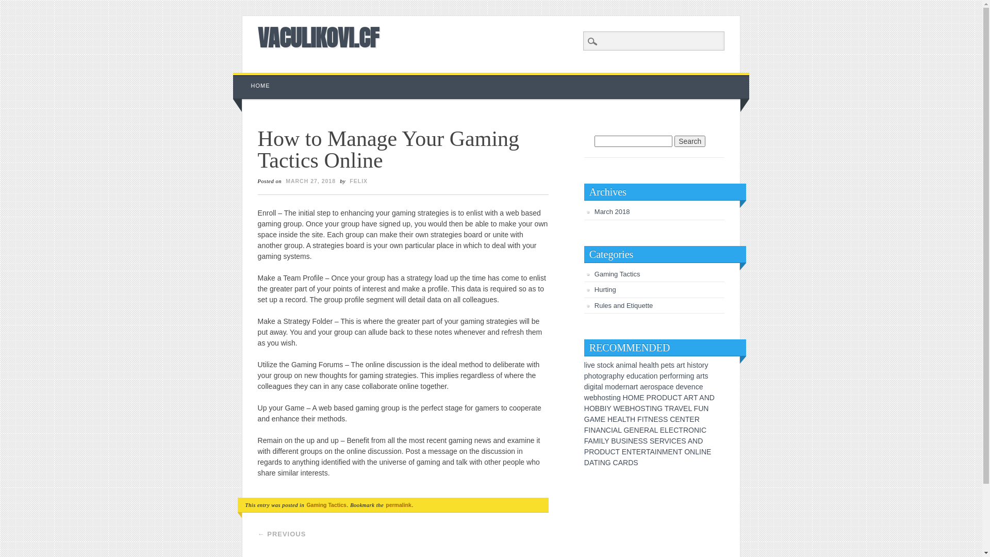 This screenshot has height=557, width=990. I want to click on h, so click(600, 398).